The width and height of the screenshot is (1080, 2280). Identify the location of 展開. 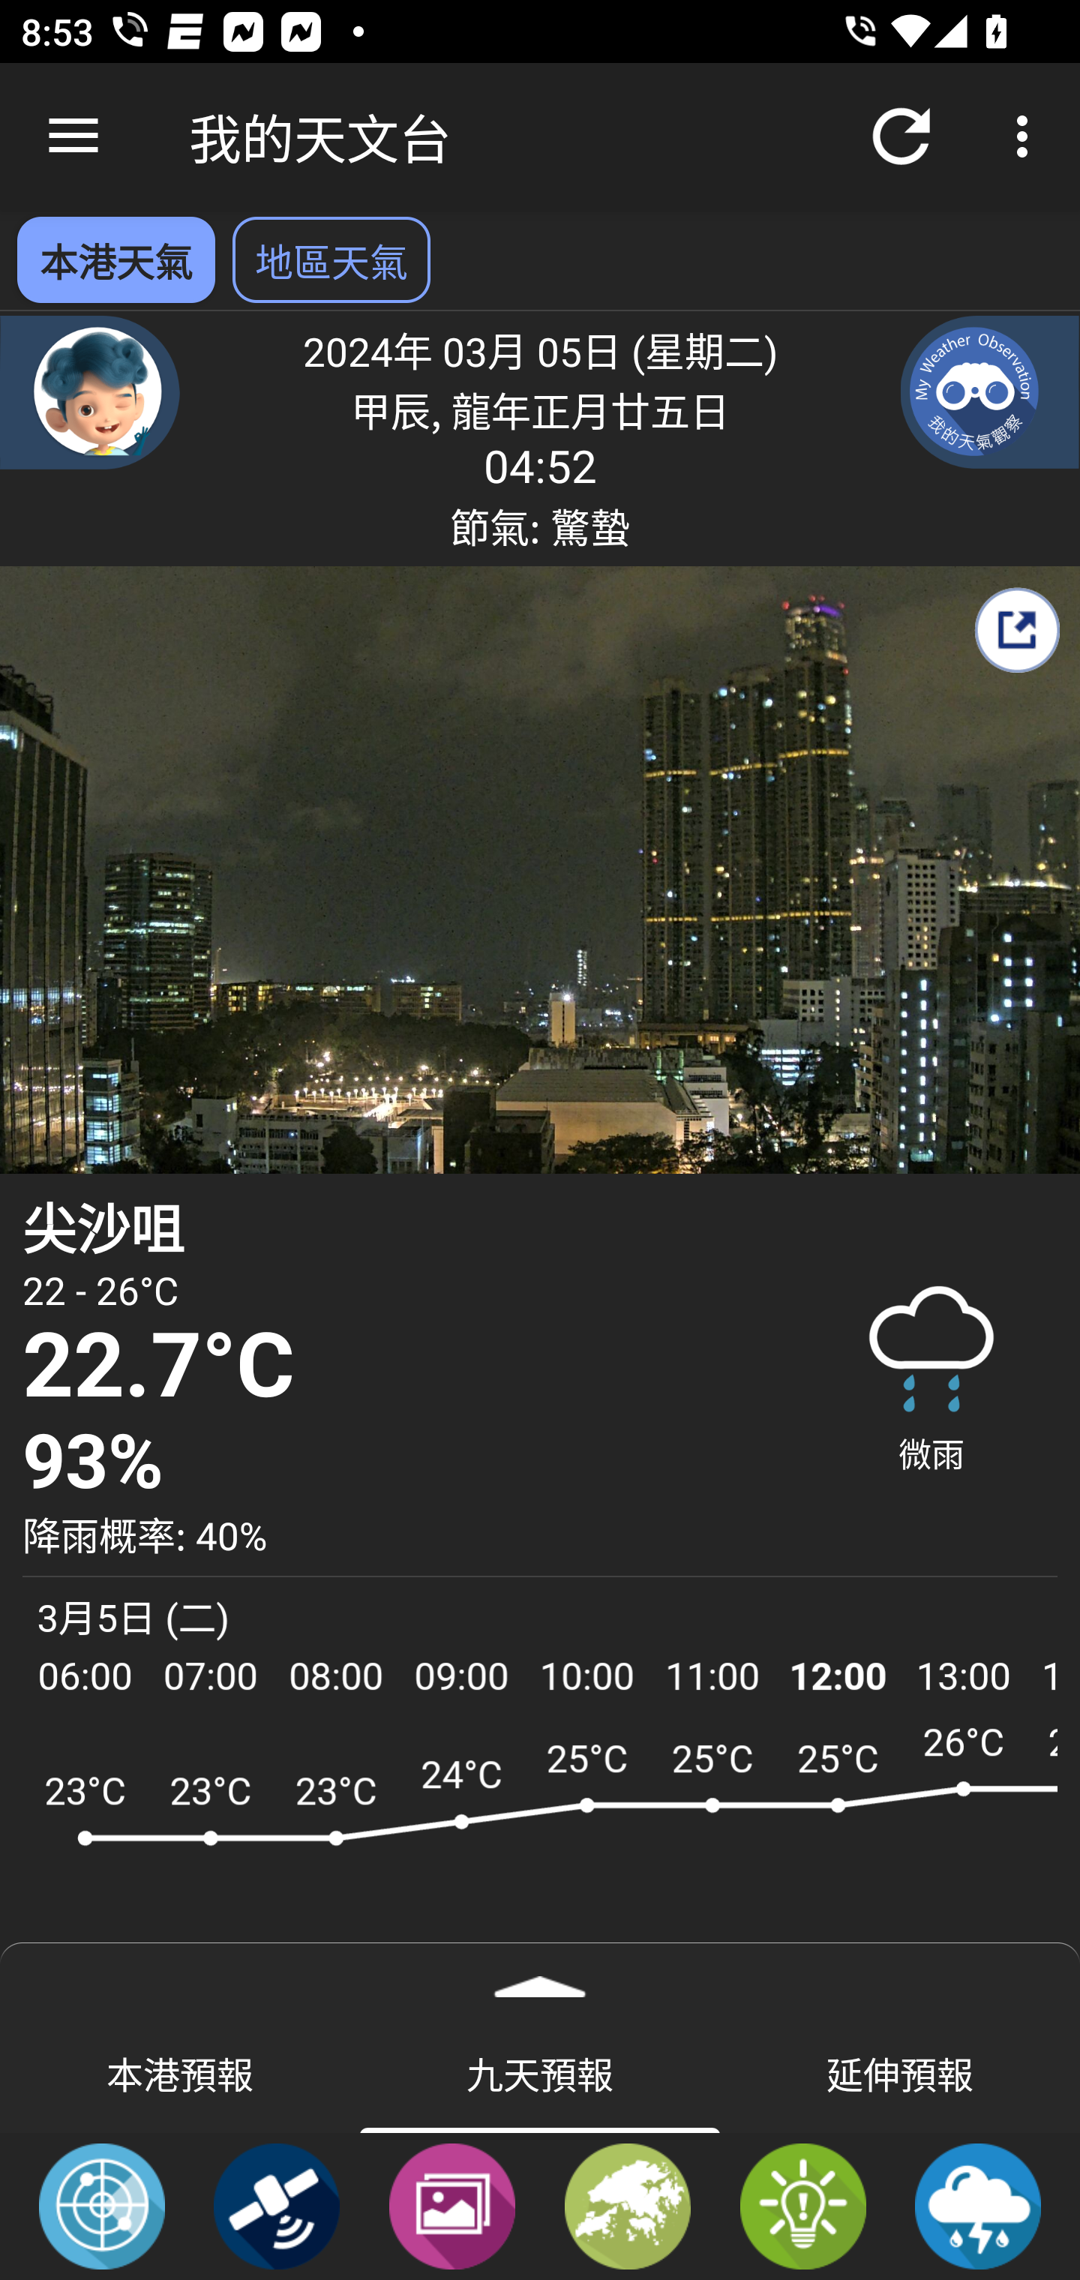
(540, 1977).